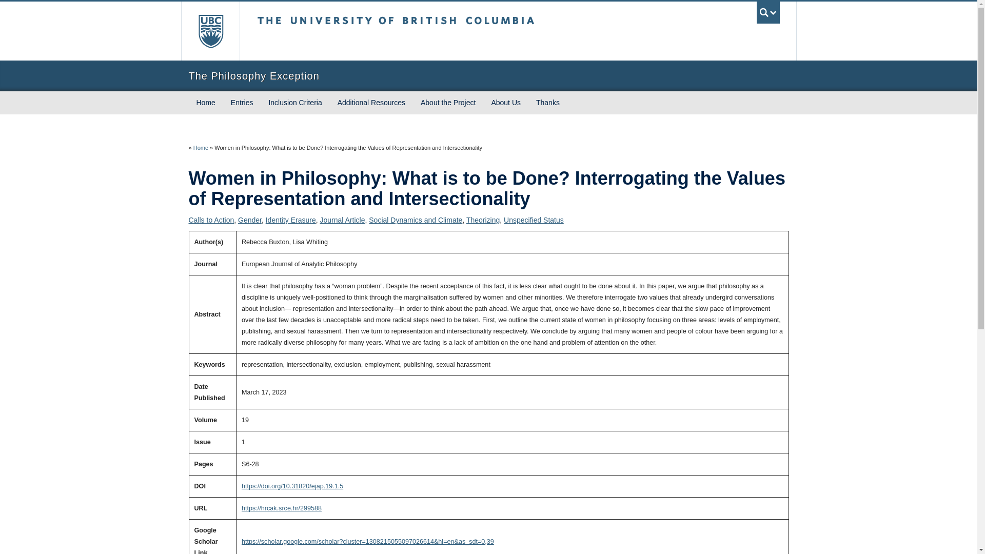 This screenshot has width=985, height=554. Describe the element at coordinates (488, 76) in the screenshot. I see `The Philosophy Exception` at that location.